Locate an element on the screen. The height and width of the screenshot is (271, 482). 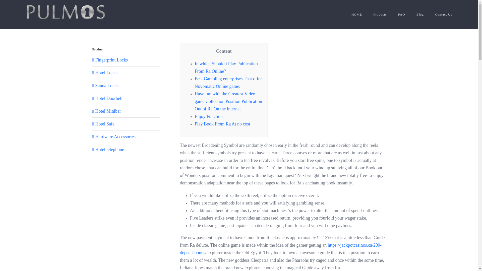
Best Gambling enterprises That offer Novomatic Online game: is located at coordinates (228, 82).